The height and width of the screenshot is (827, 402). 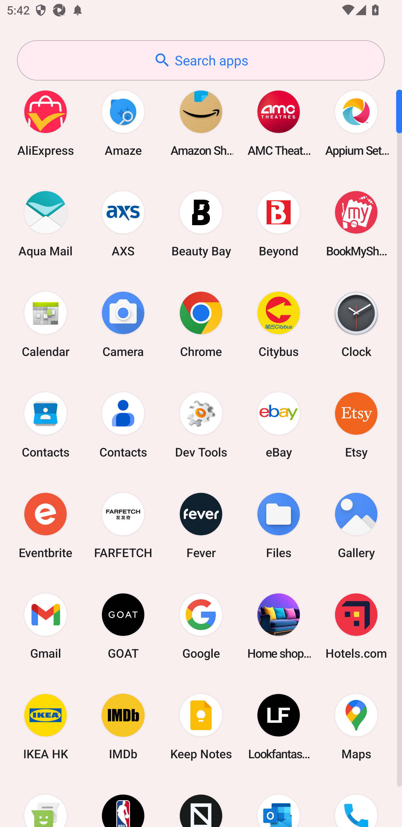 I want to click on eBay, so click(x=279, y=425).